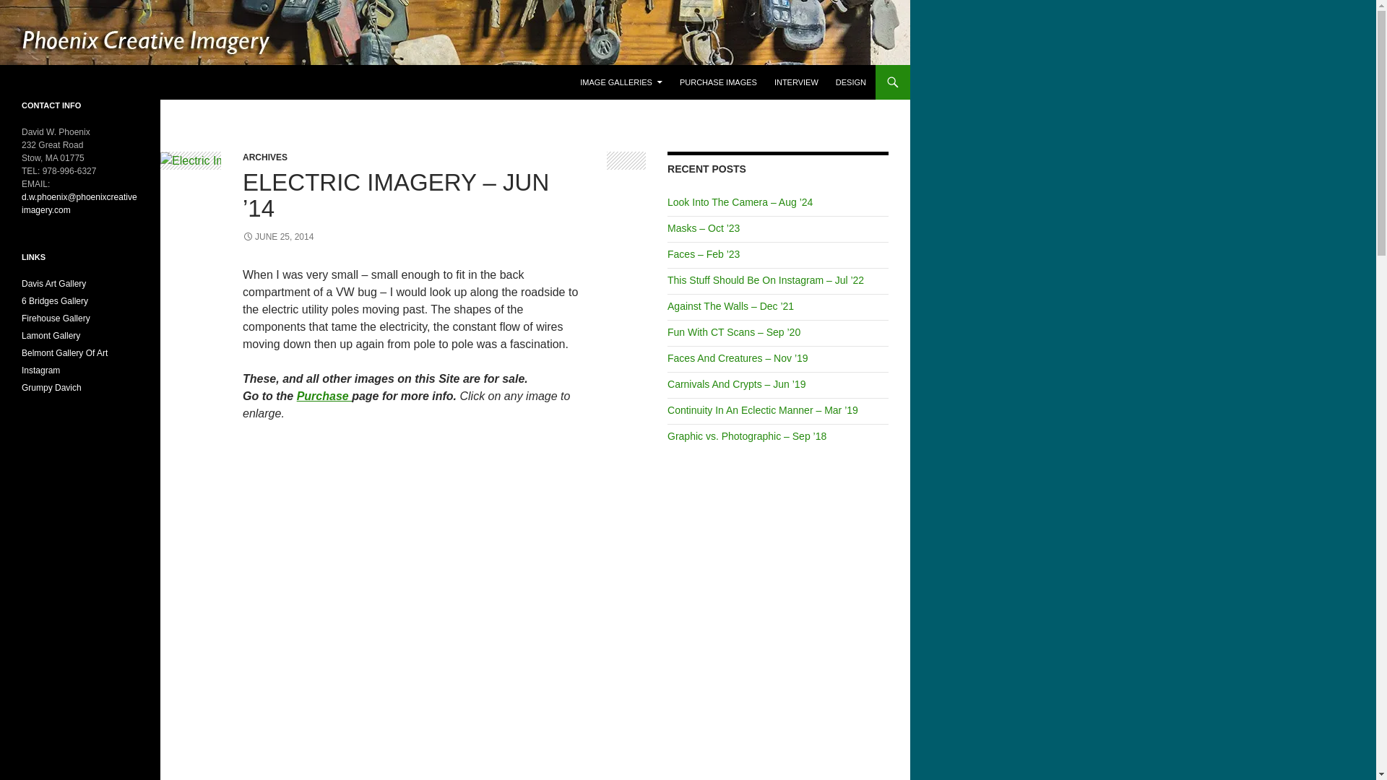 The height and width of the screenshot is (780, 1387). I want to click on INTERVIEW, so click(796, 82).